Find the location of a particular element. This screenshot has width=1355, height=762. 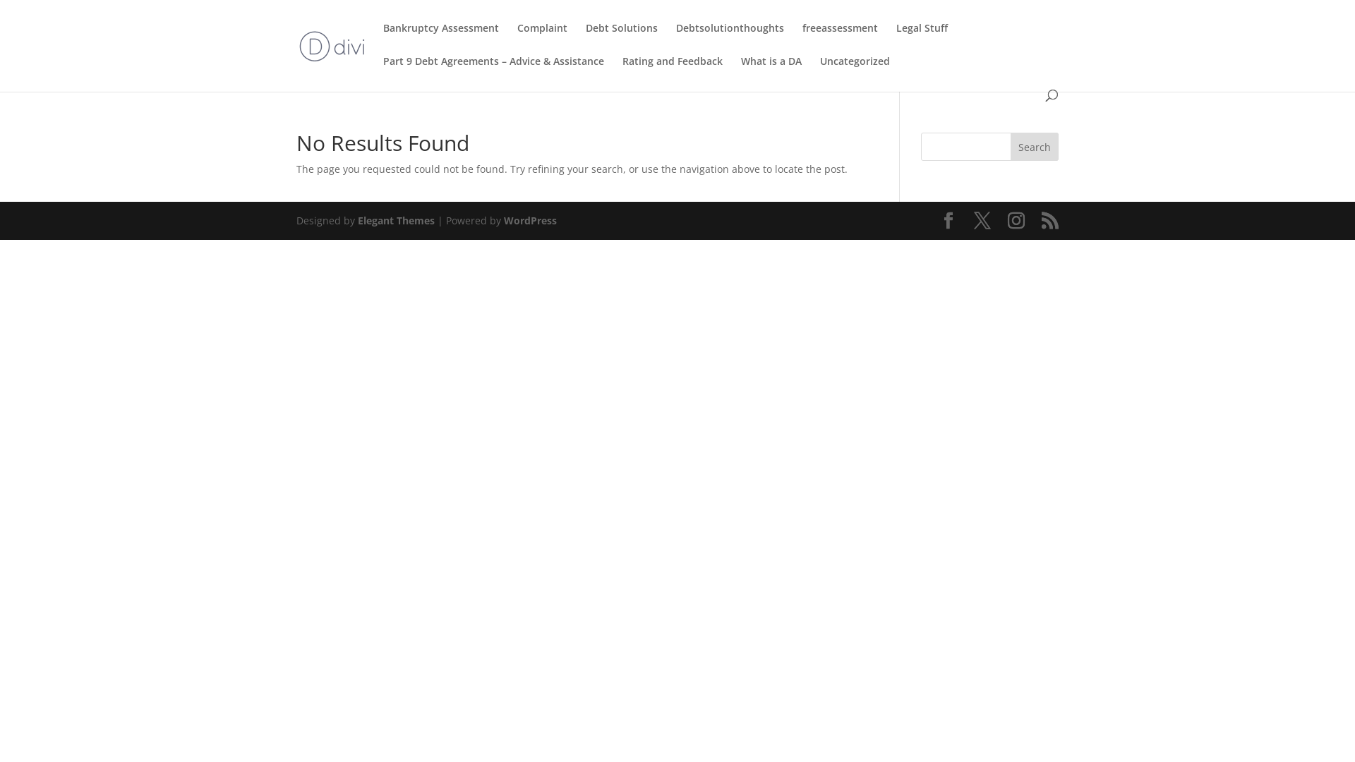

Uncategorized is located at coordinates (855, 73).